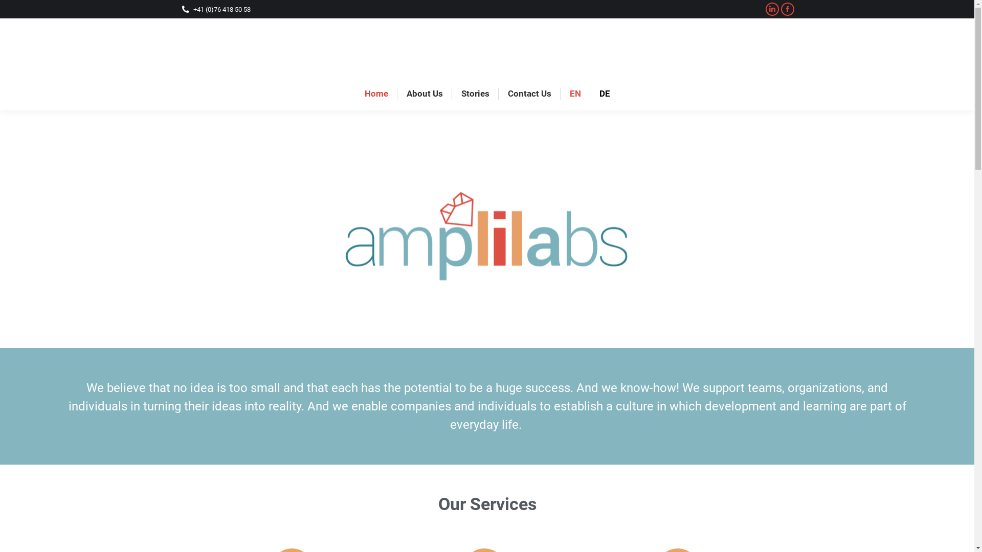 Image resolution: width=982 pixels, height=552 pixels. What do you see at coordinates (575, 94) in the screenshot?
I see `EN` at bounding box center [575, 94].